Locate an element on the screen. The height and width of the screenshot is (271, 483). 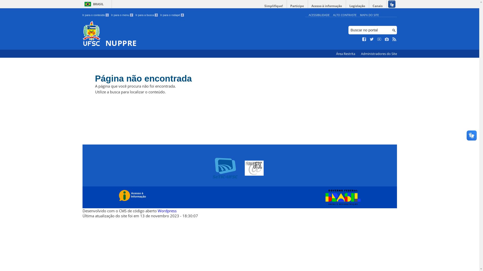
NUPPRE is located at coordinates (193, 34).